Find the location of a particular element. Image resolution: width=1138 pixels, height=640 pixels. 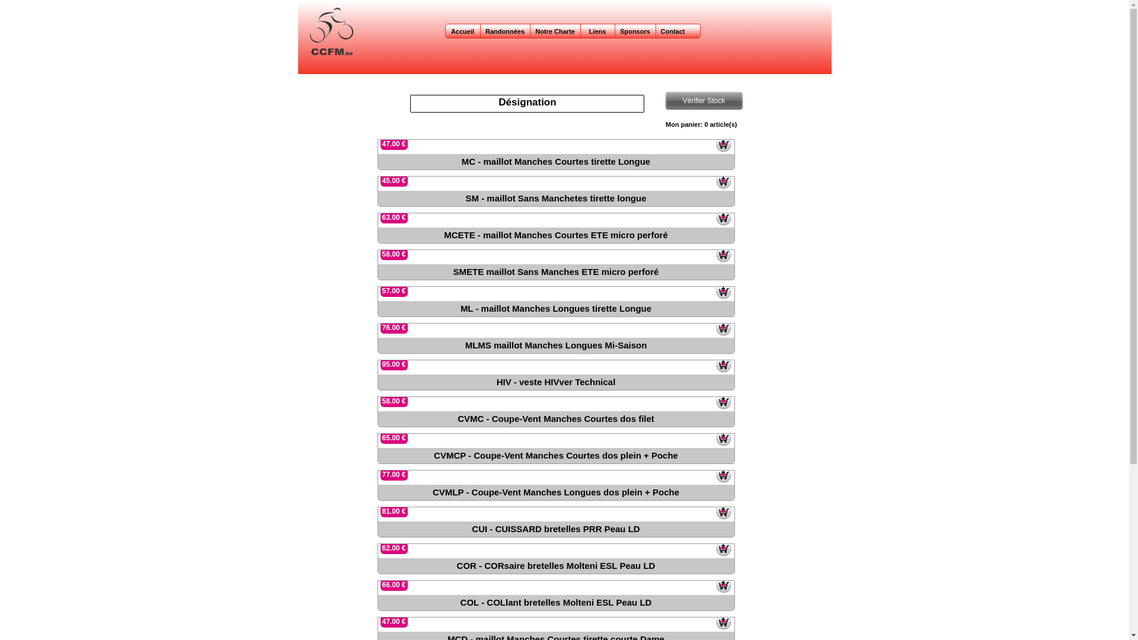

Ajouter au panier is located at coordinates (723, 401).